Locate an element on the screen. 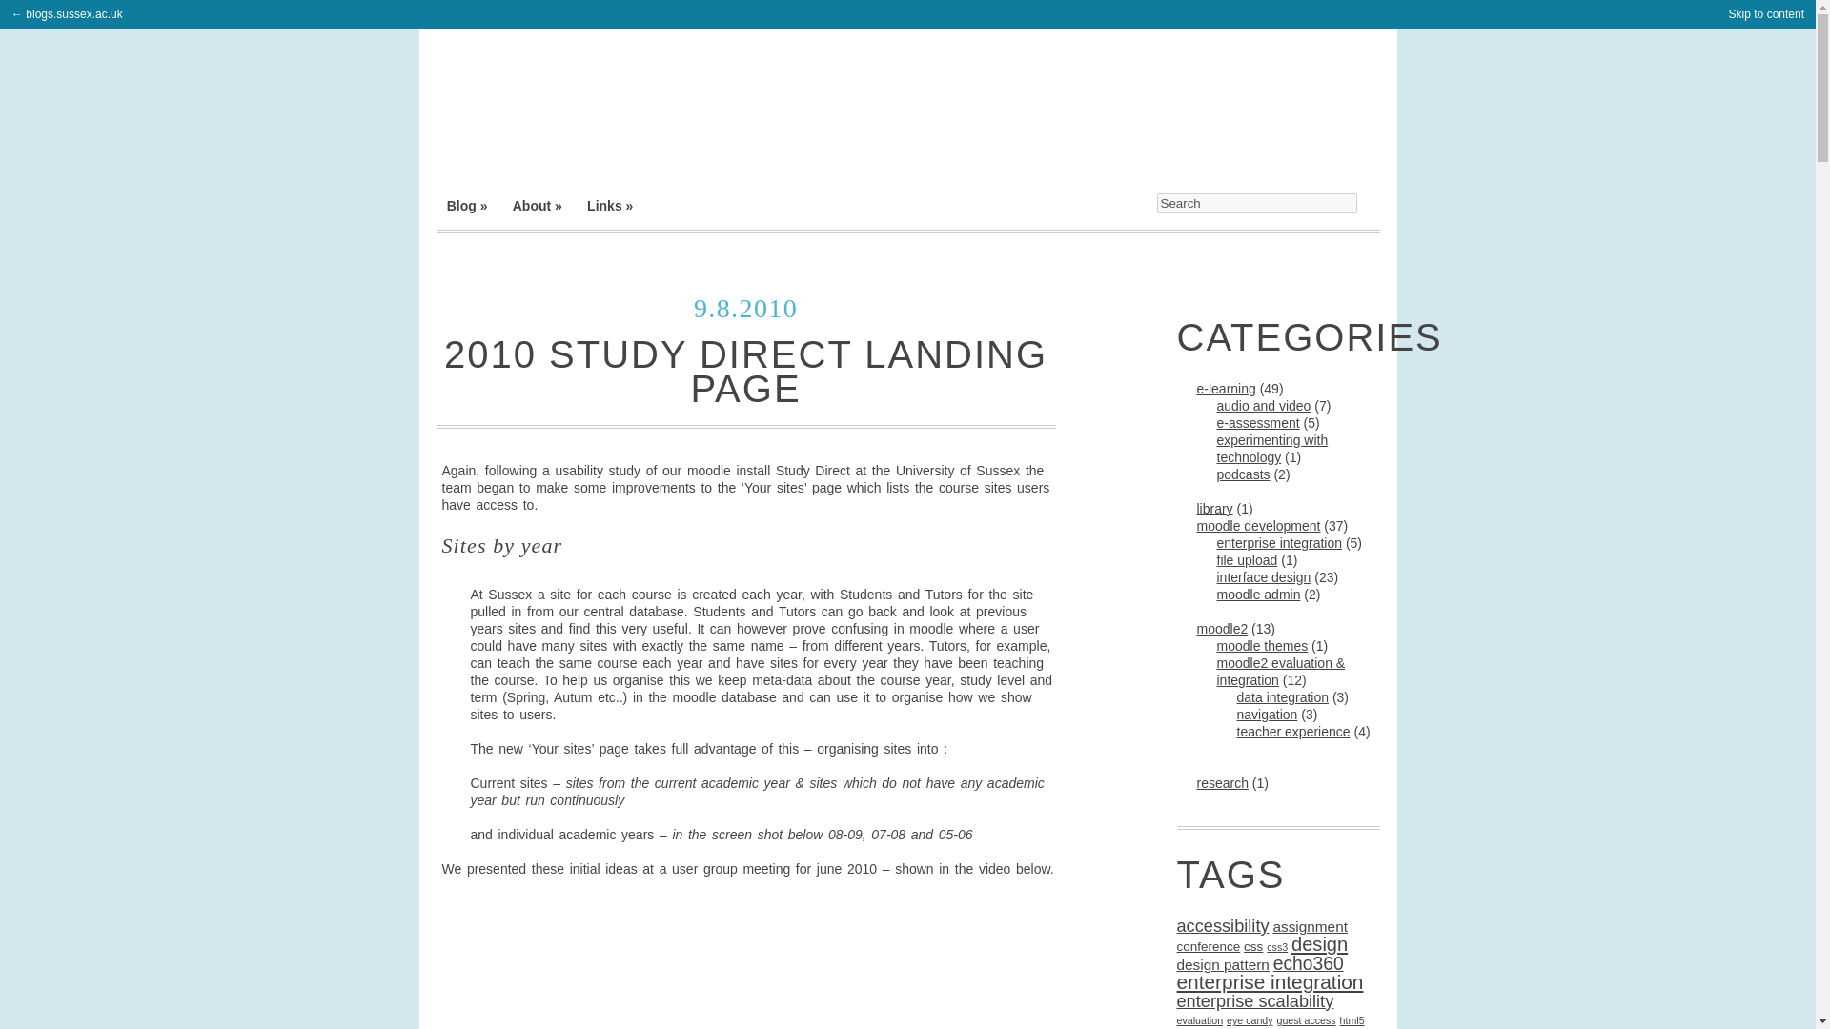  moodle2 is located at coordinates (1222, 629).